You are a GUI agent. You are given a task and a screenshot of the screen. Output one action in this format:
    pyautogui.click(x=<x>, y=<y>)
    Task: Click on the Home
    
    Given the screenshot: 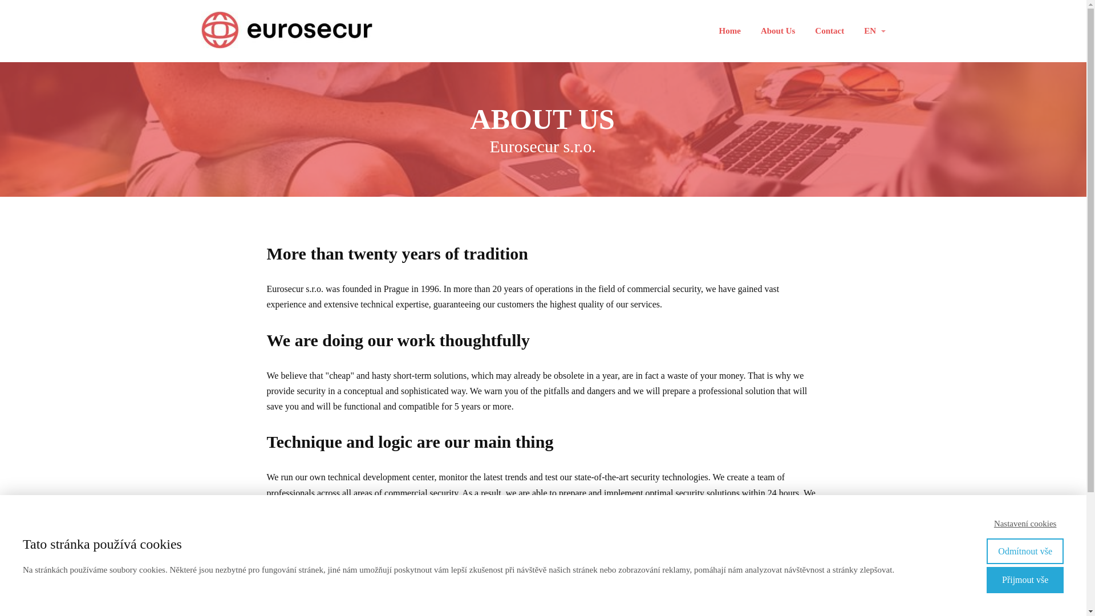 What is the action you would take?
    pyautogui.click(x=730, y=31)
    